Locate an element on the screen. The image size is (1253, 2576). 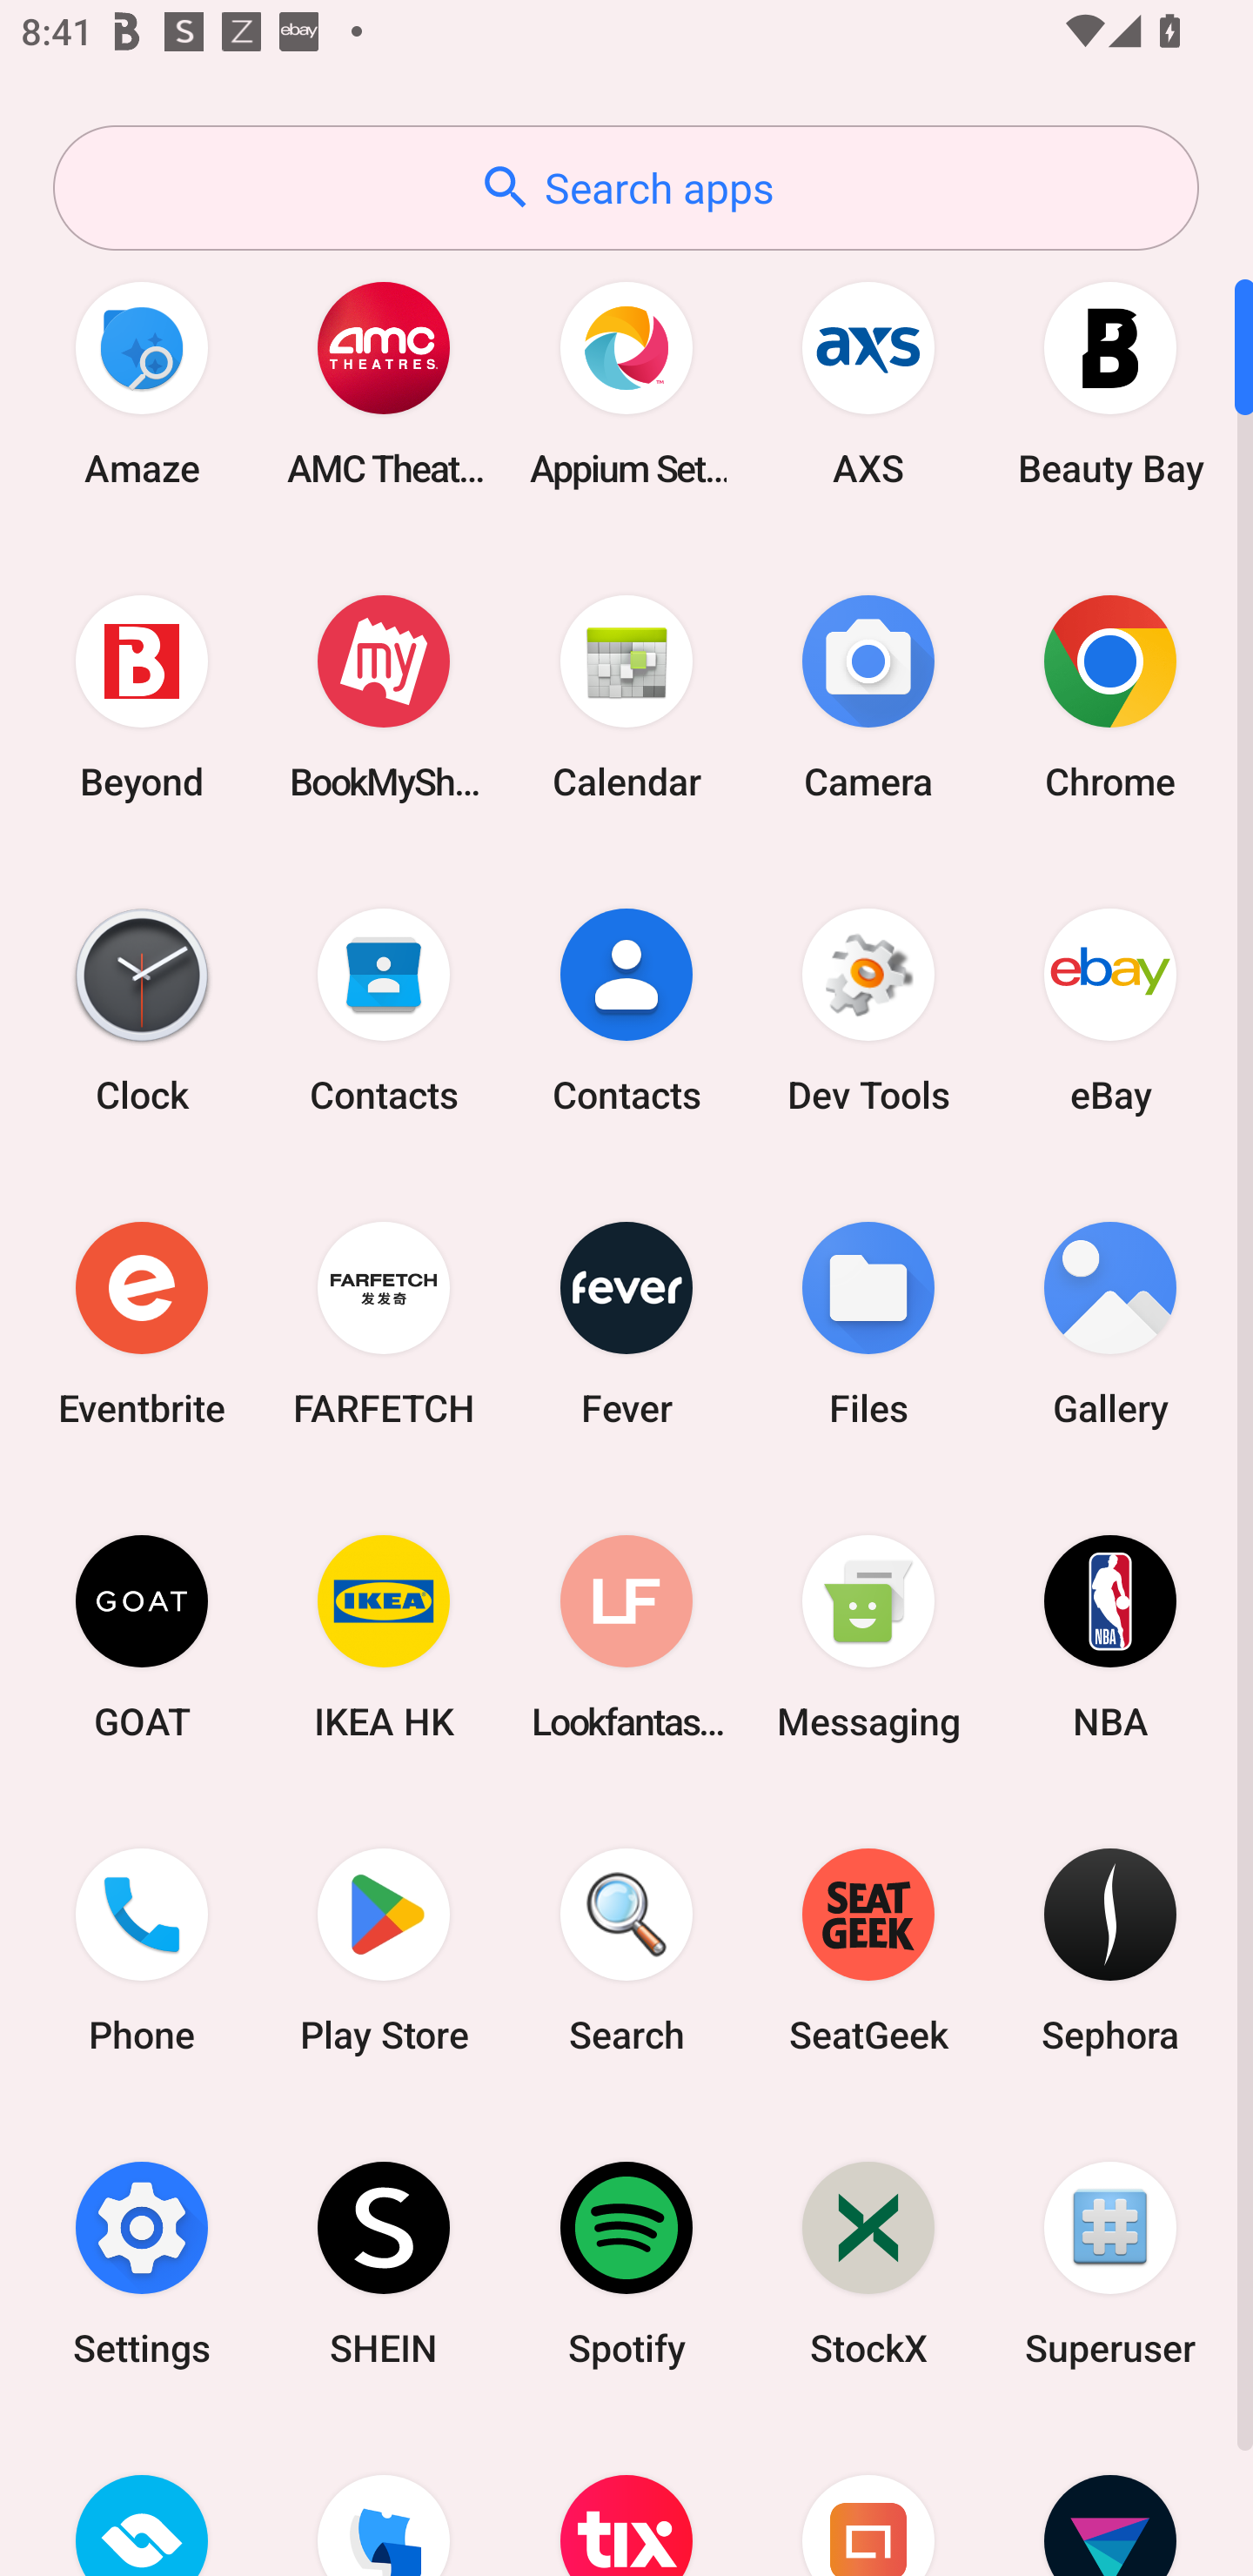
Calendar is located at coordinates (626, 696).